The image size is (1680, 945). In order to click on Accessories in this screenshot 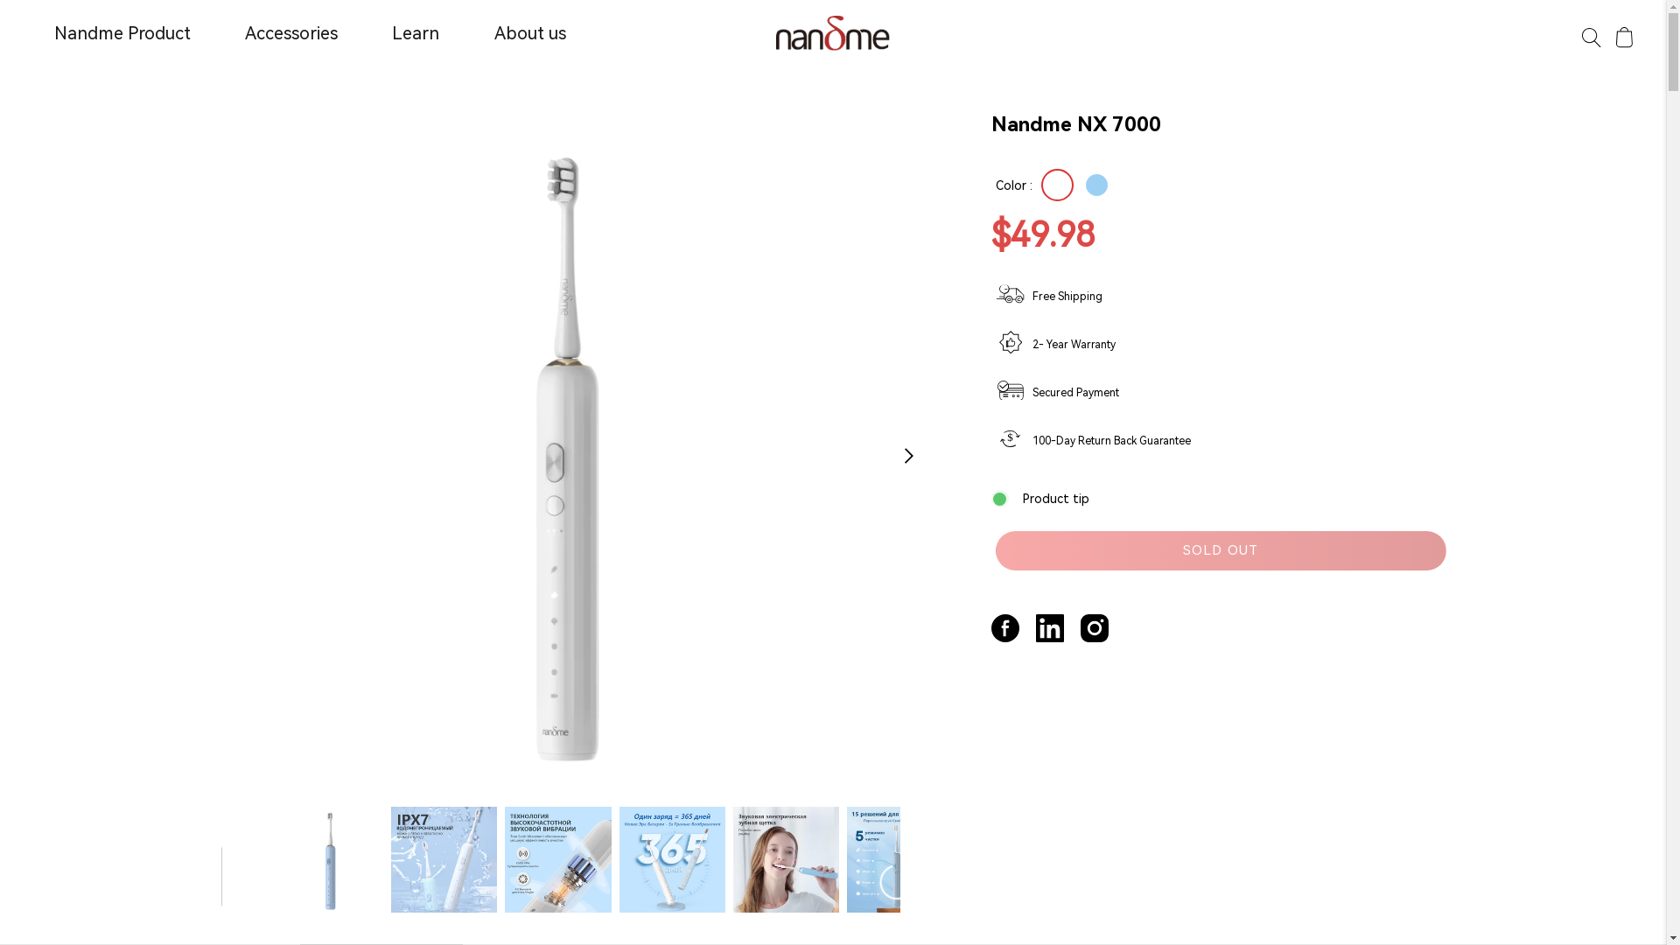, I will do `click(291, 33)`.